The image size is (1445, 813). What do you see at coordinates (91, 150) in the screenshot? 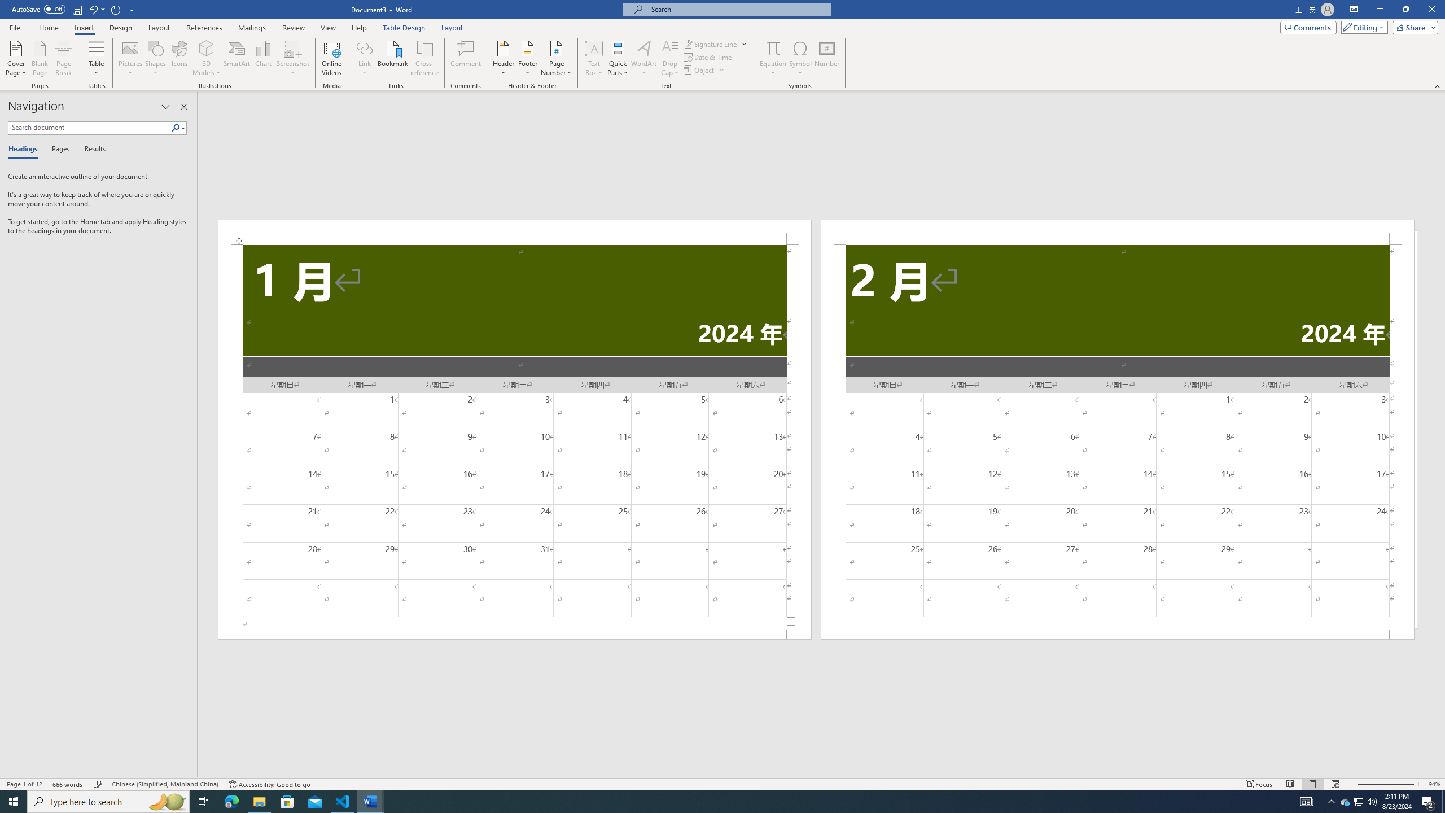
I see `Results` at bounding box center [91, 150].